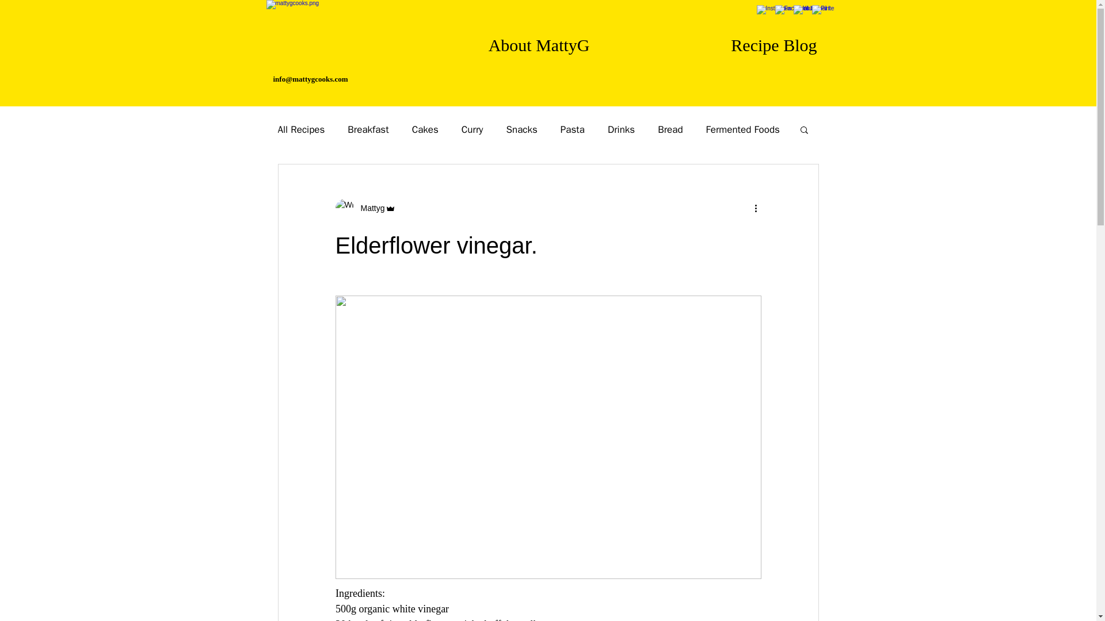 The image size is (1105, 621). I want to click on Pasta, so click(572, 129).